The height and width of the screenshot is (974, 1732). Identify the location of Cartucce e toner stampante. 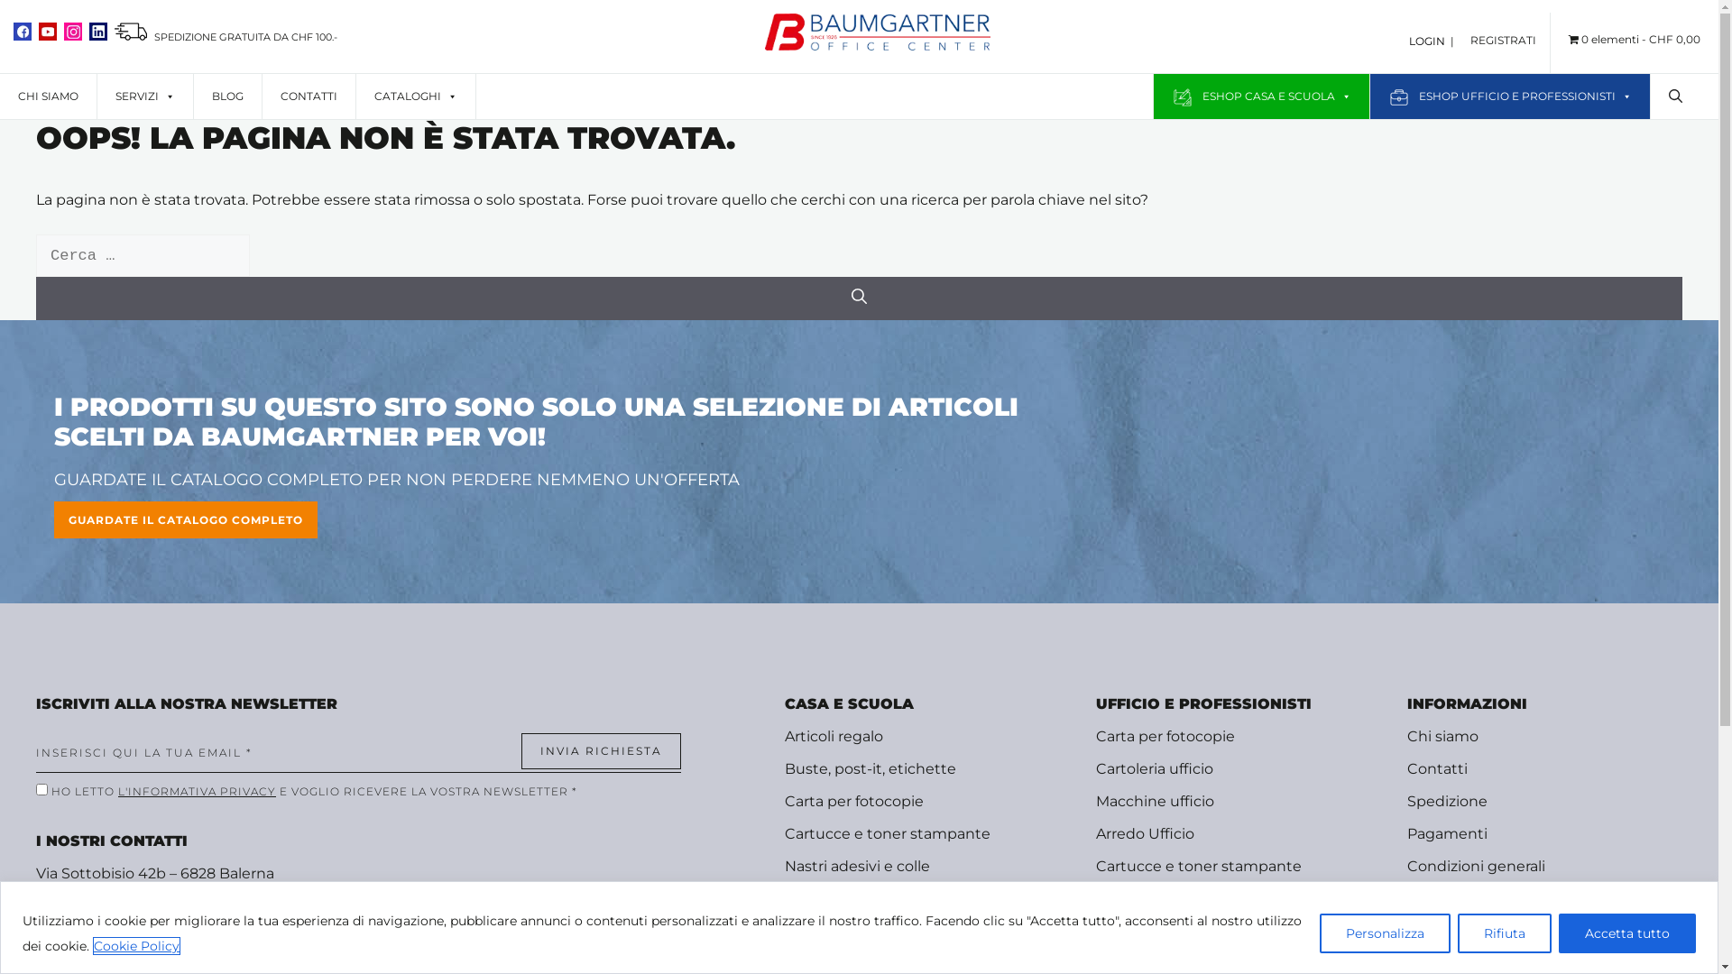
(1199, 866).